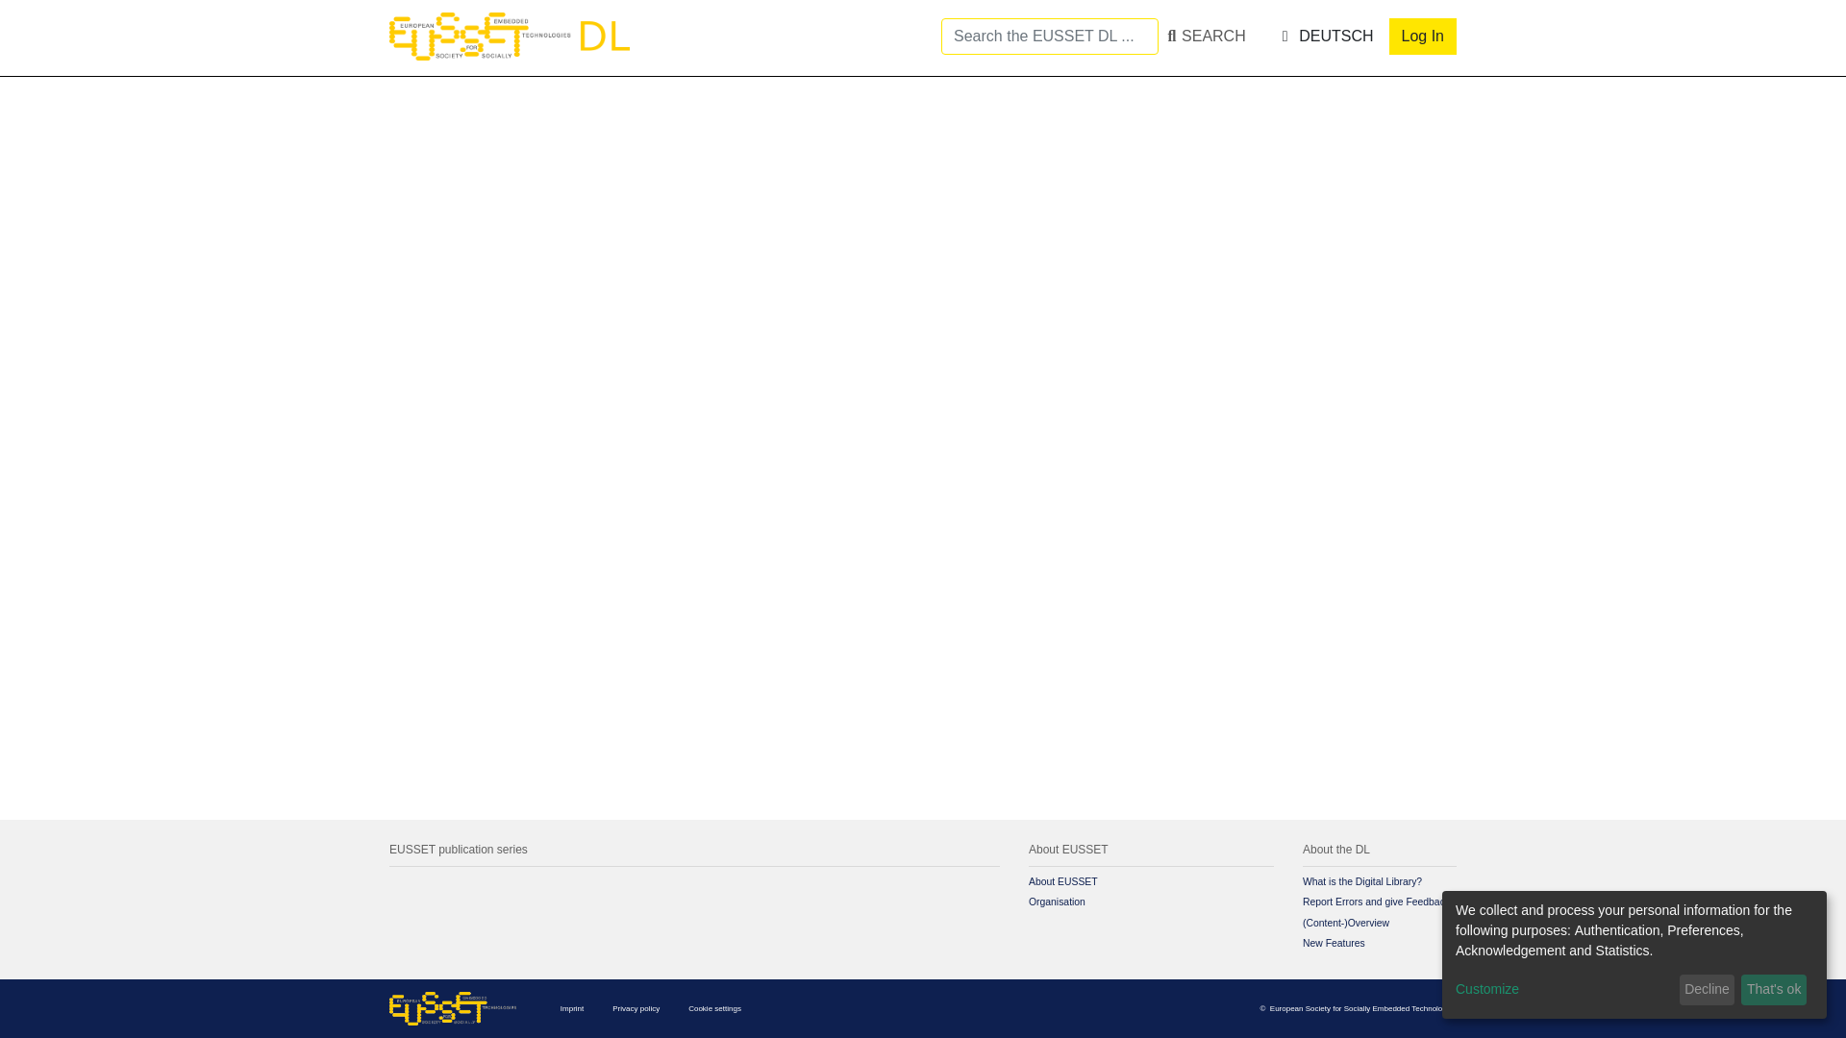  What do you see at coordinates (1563, 990) in the screenshot?
I see `Customize` at bounding box center [1563, 990].